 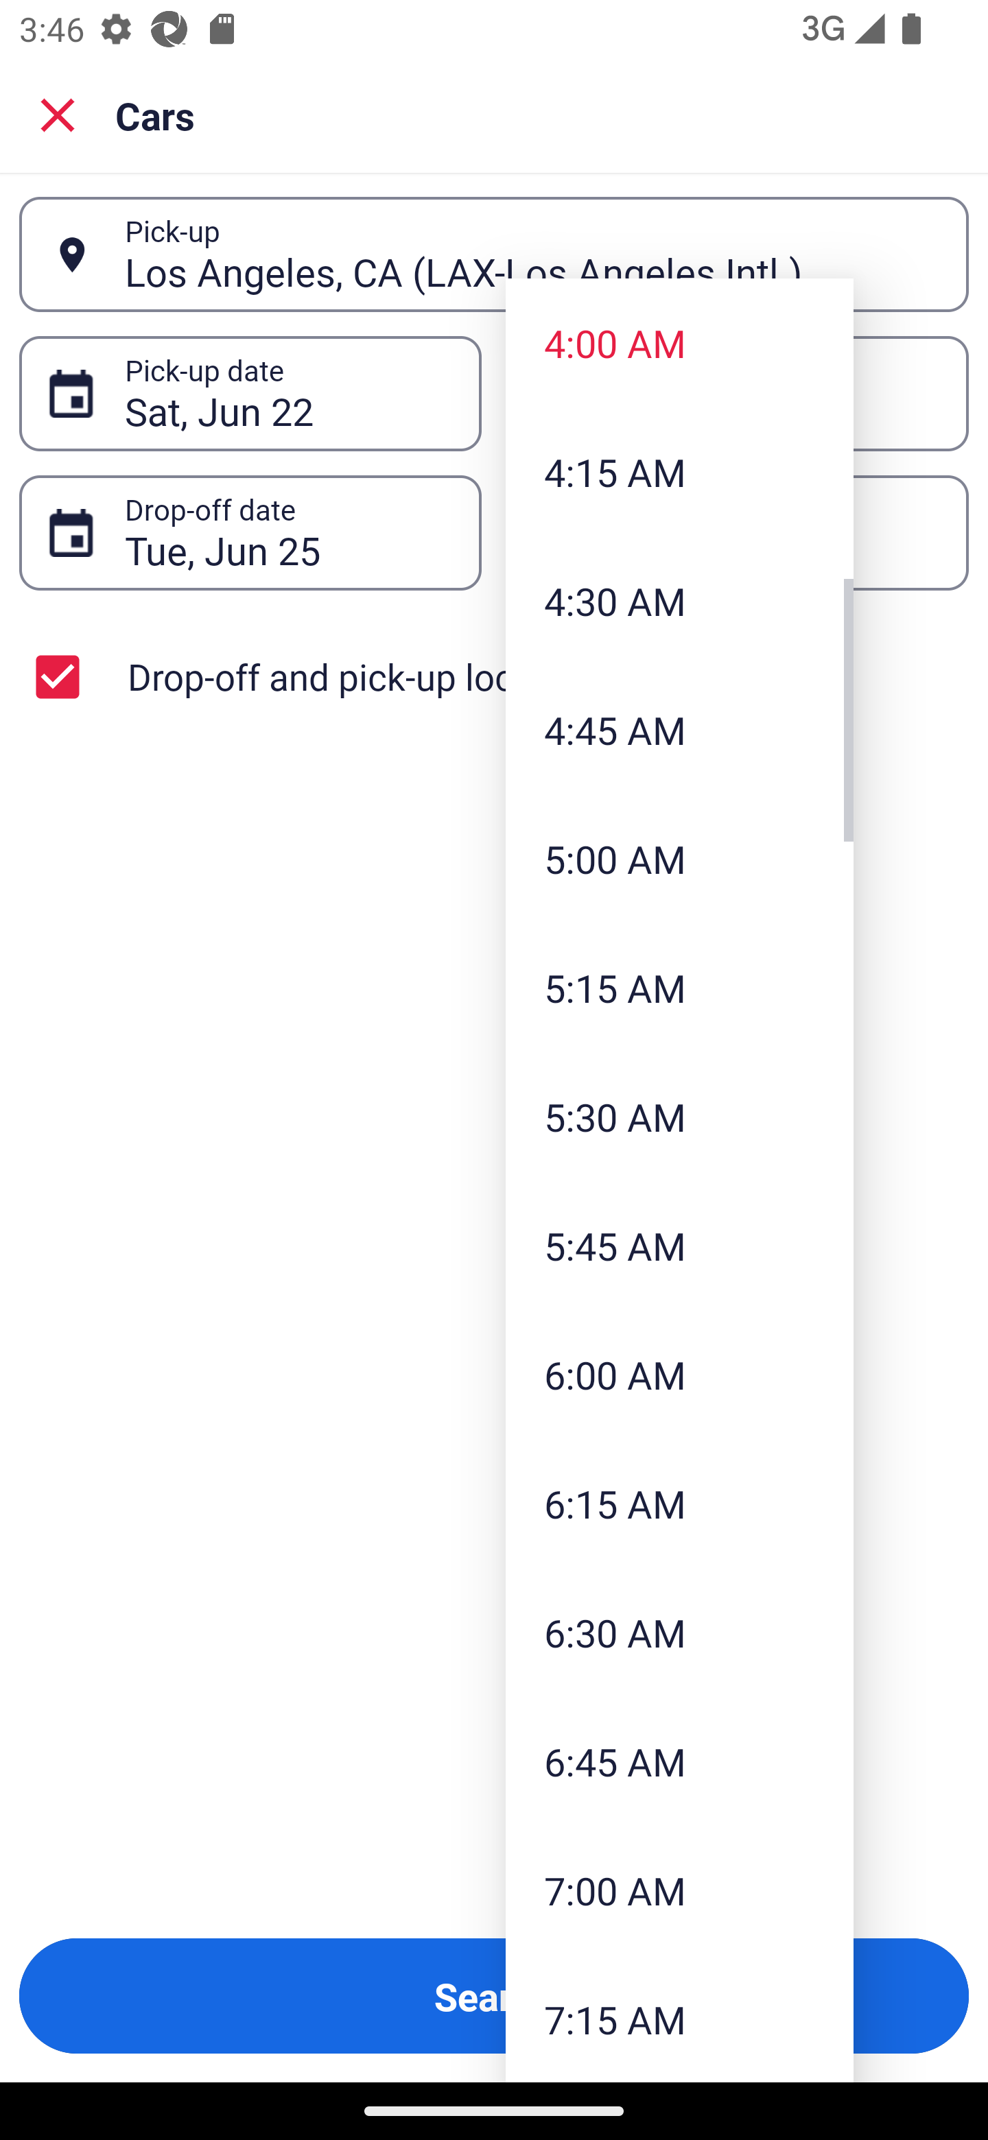 I want to click on 5:30 AM, so click(x=679, y=1117).